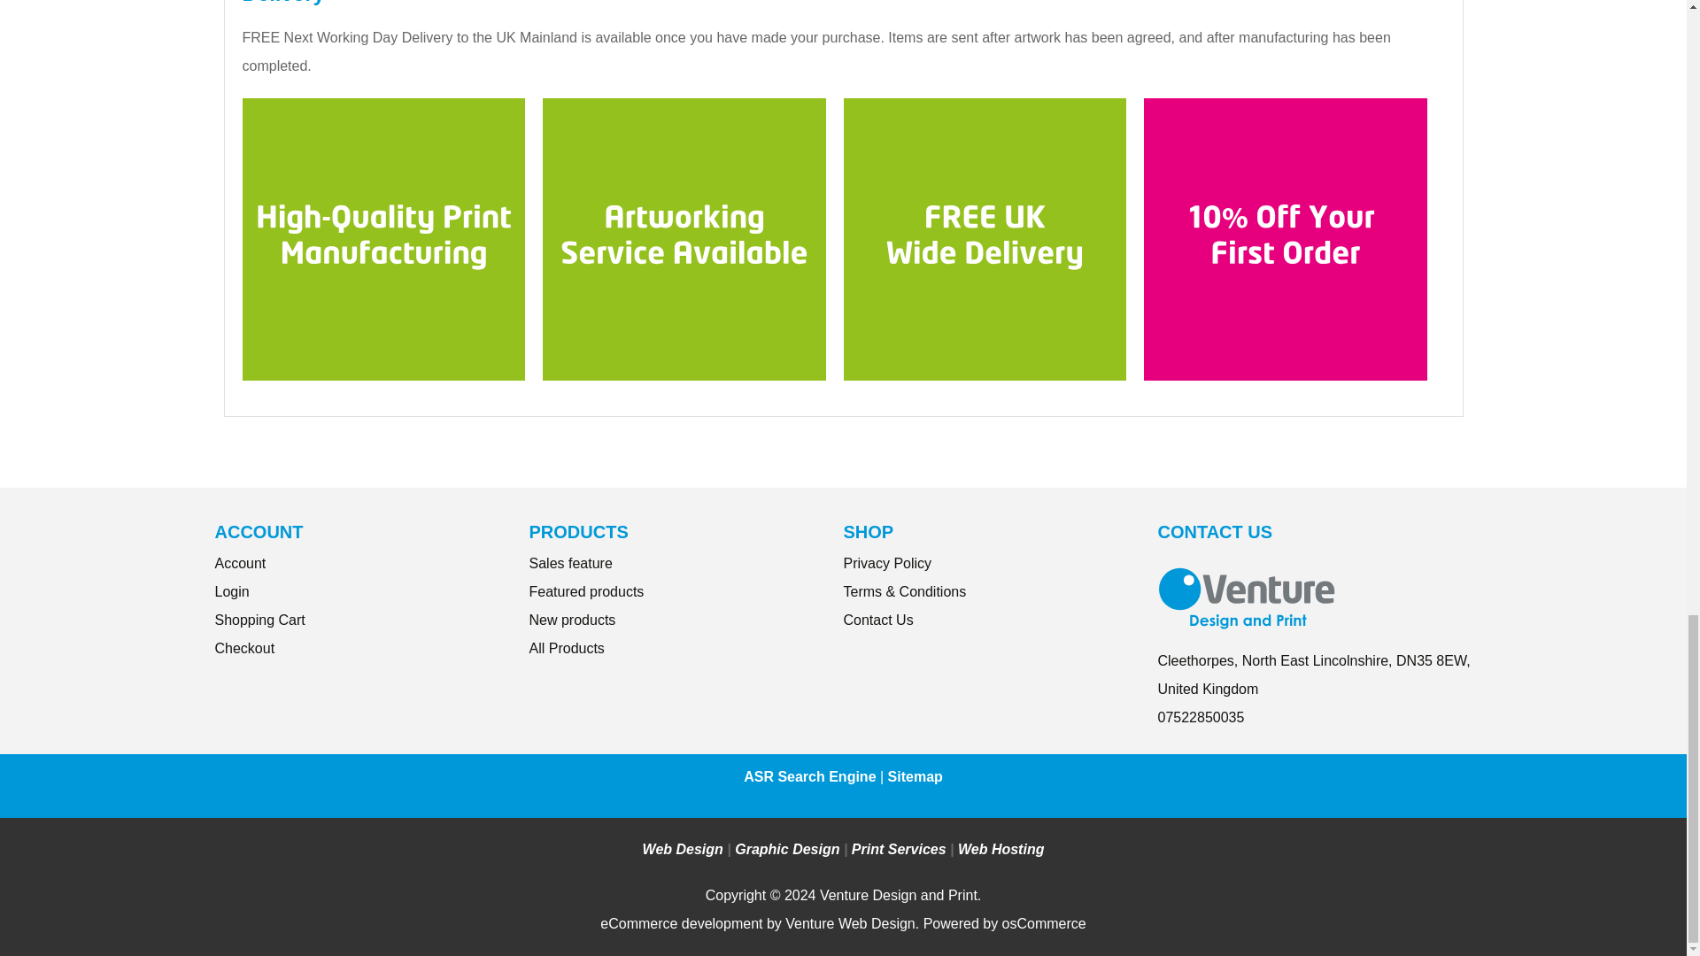 This screenshot has width=1700, height=956. What do you see at coordinates (899, 849) in the screenshot?
I see `Print Services` at bounding box center [899, 849].